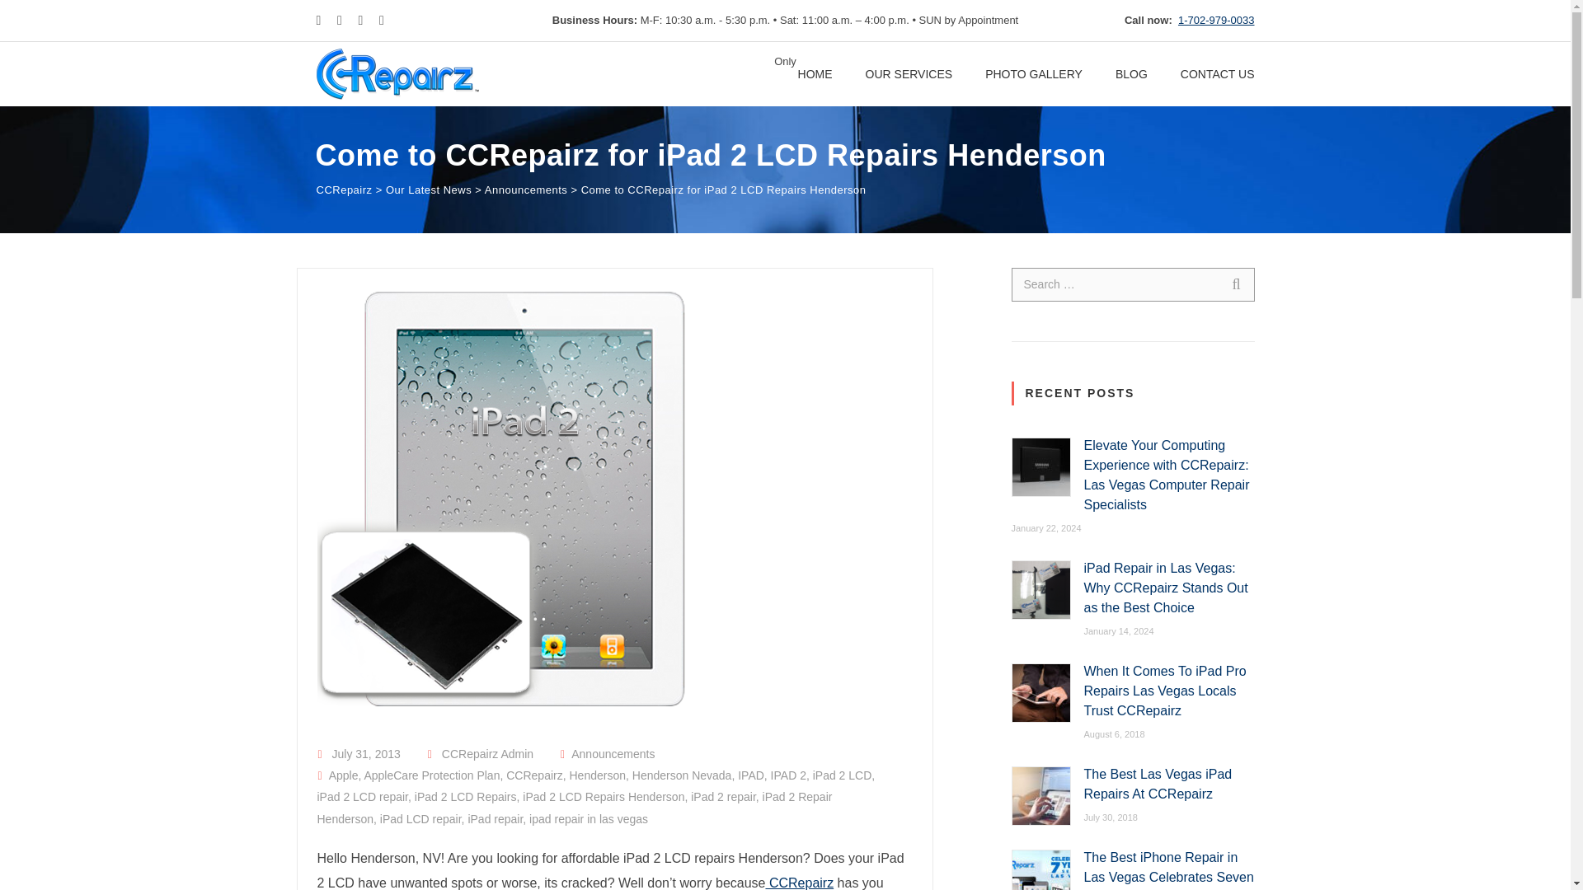 Image resolution: width=1583 pixels, height=890 pixels. Describe the element at coordinates (750, 775) in the screenshot. I see `IPAD` at that location.